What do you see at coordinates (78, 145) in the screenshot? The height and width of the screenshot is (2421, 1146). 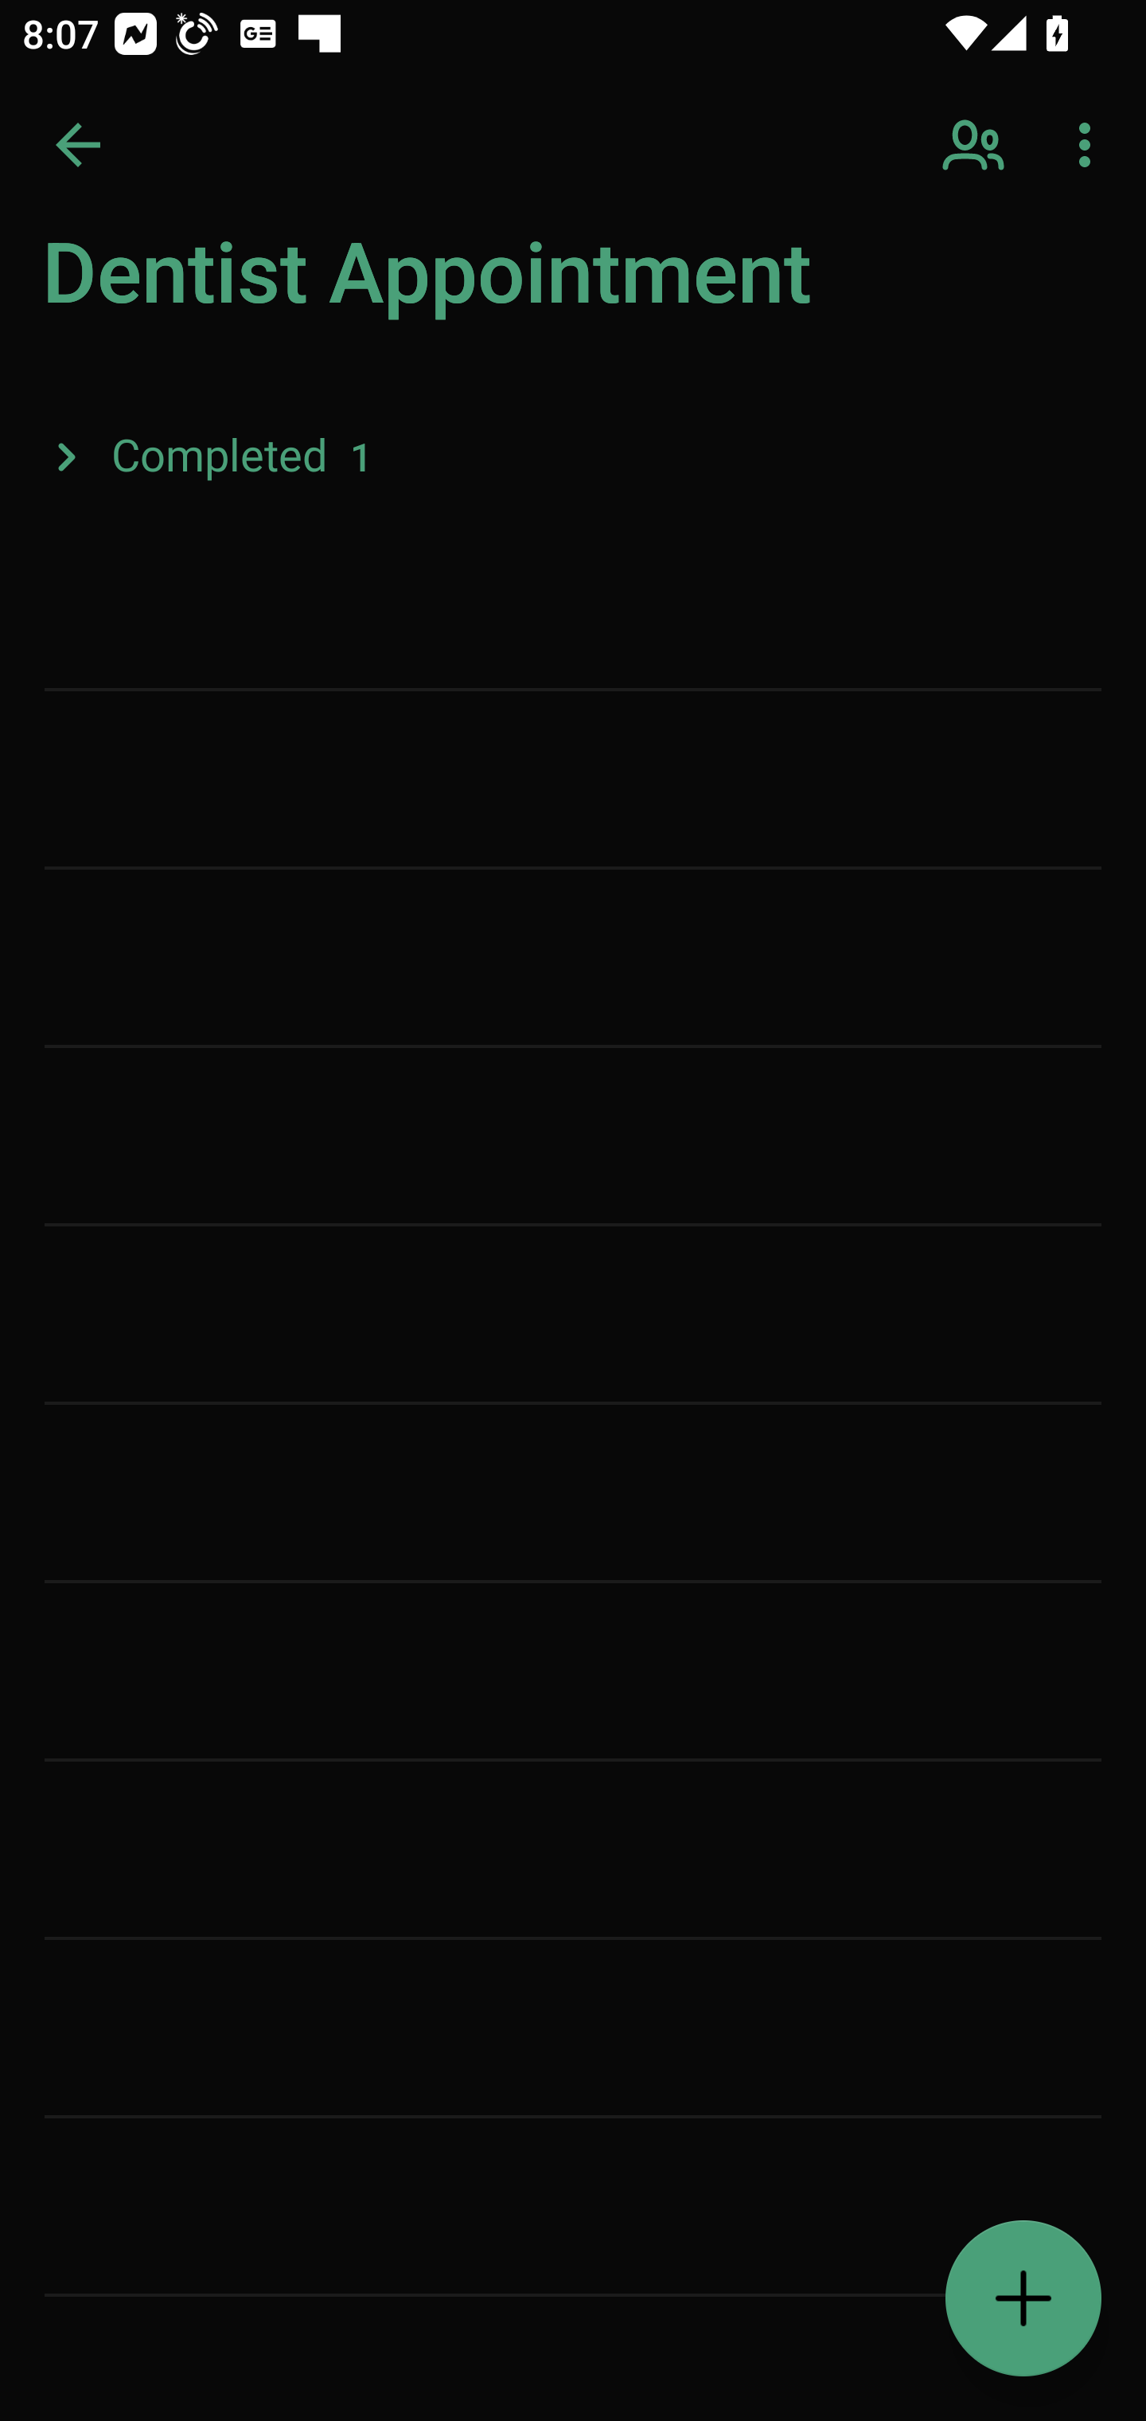 I see `Back` at bounding box center [78, 145].